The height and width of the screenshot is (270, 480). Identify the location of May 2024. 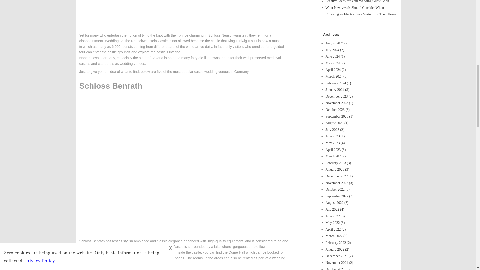
(332, 63).